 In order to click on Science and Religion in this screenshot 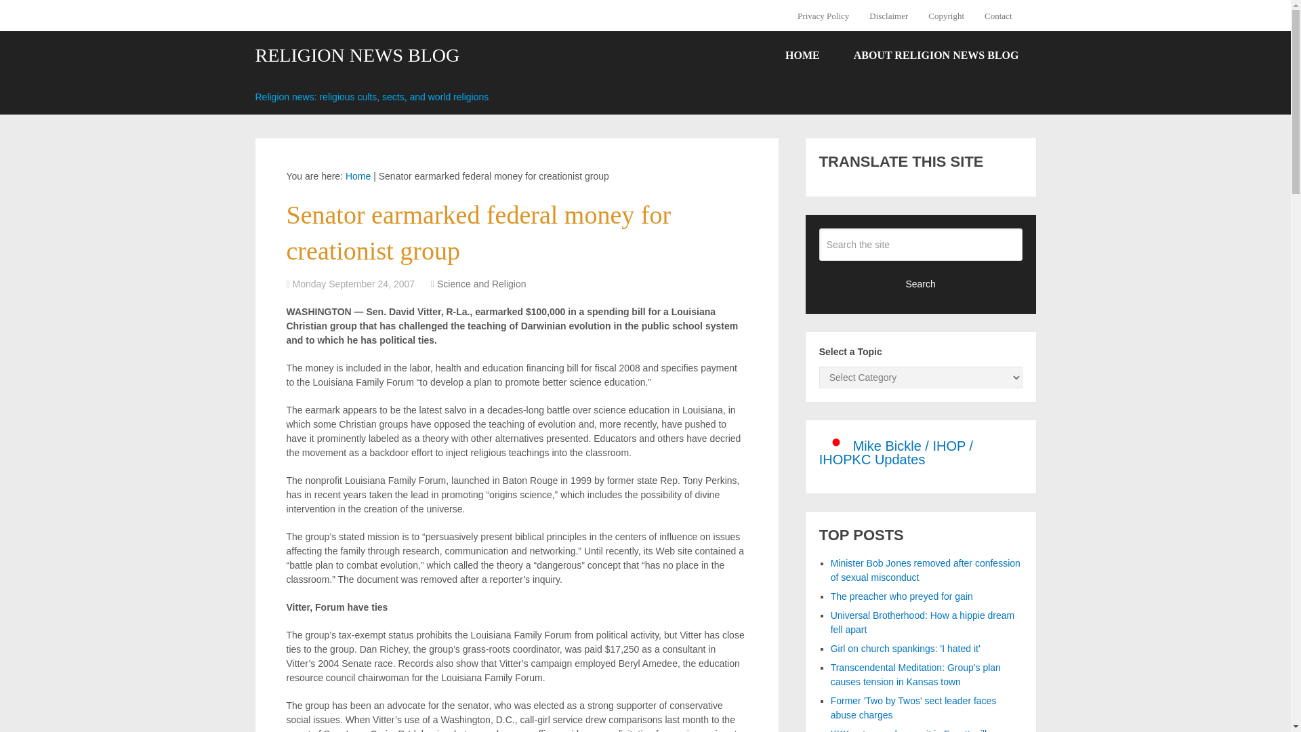, I will do `click(482, 283)`.